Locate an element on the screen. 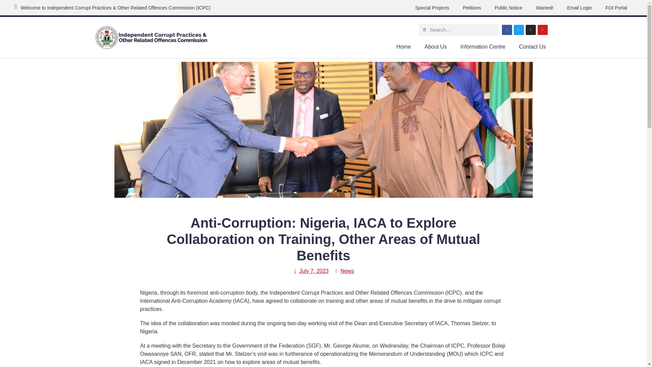 The image size is (652, 367). Public Notice is located at coordinates (509, 7).